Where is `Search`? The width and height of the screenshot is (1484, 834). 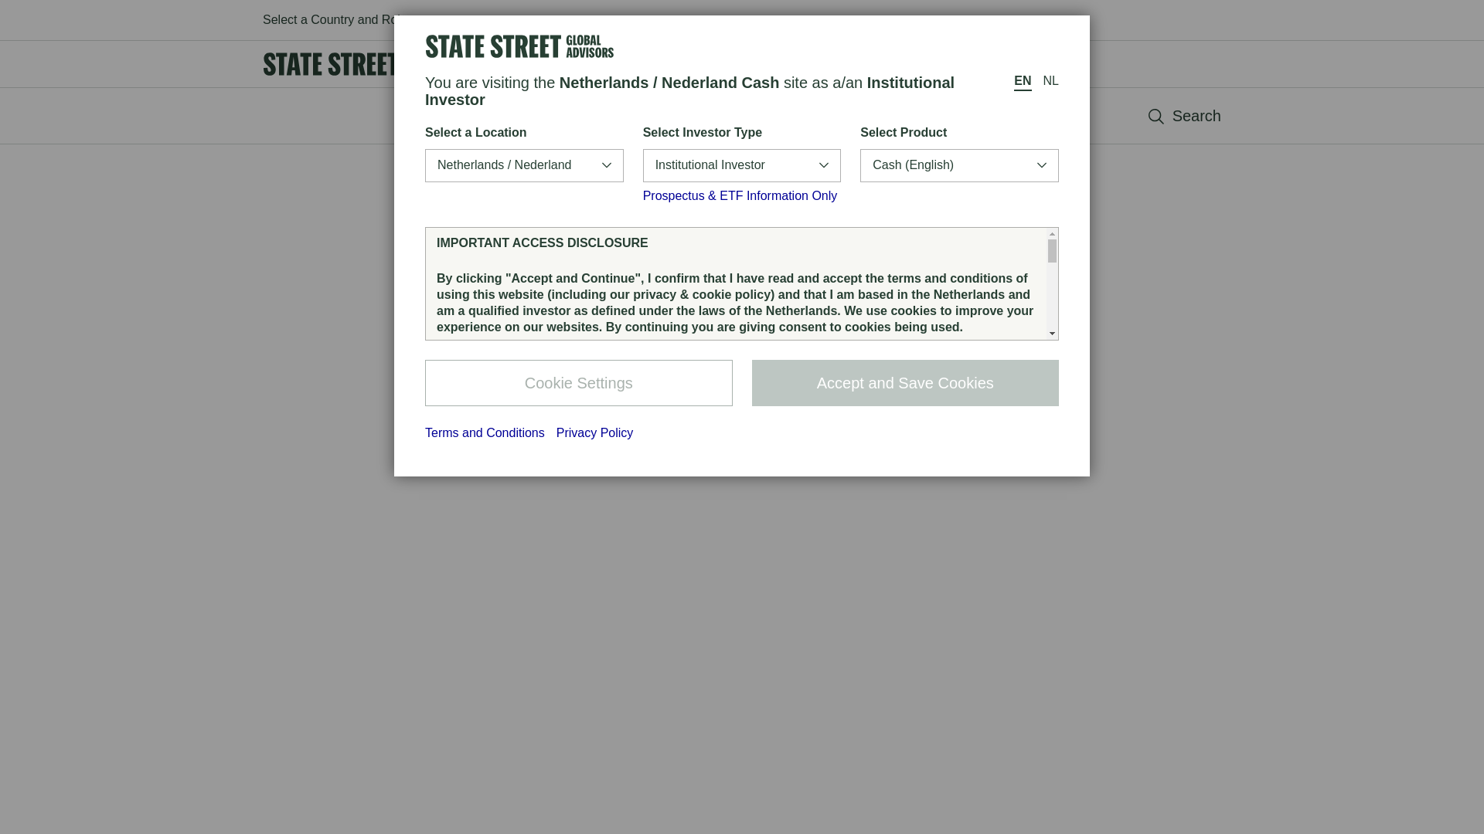 Search is located at coordinates (1185, 115).